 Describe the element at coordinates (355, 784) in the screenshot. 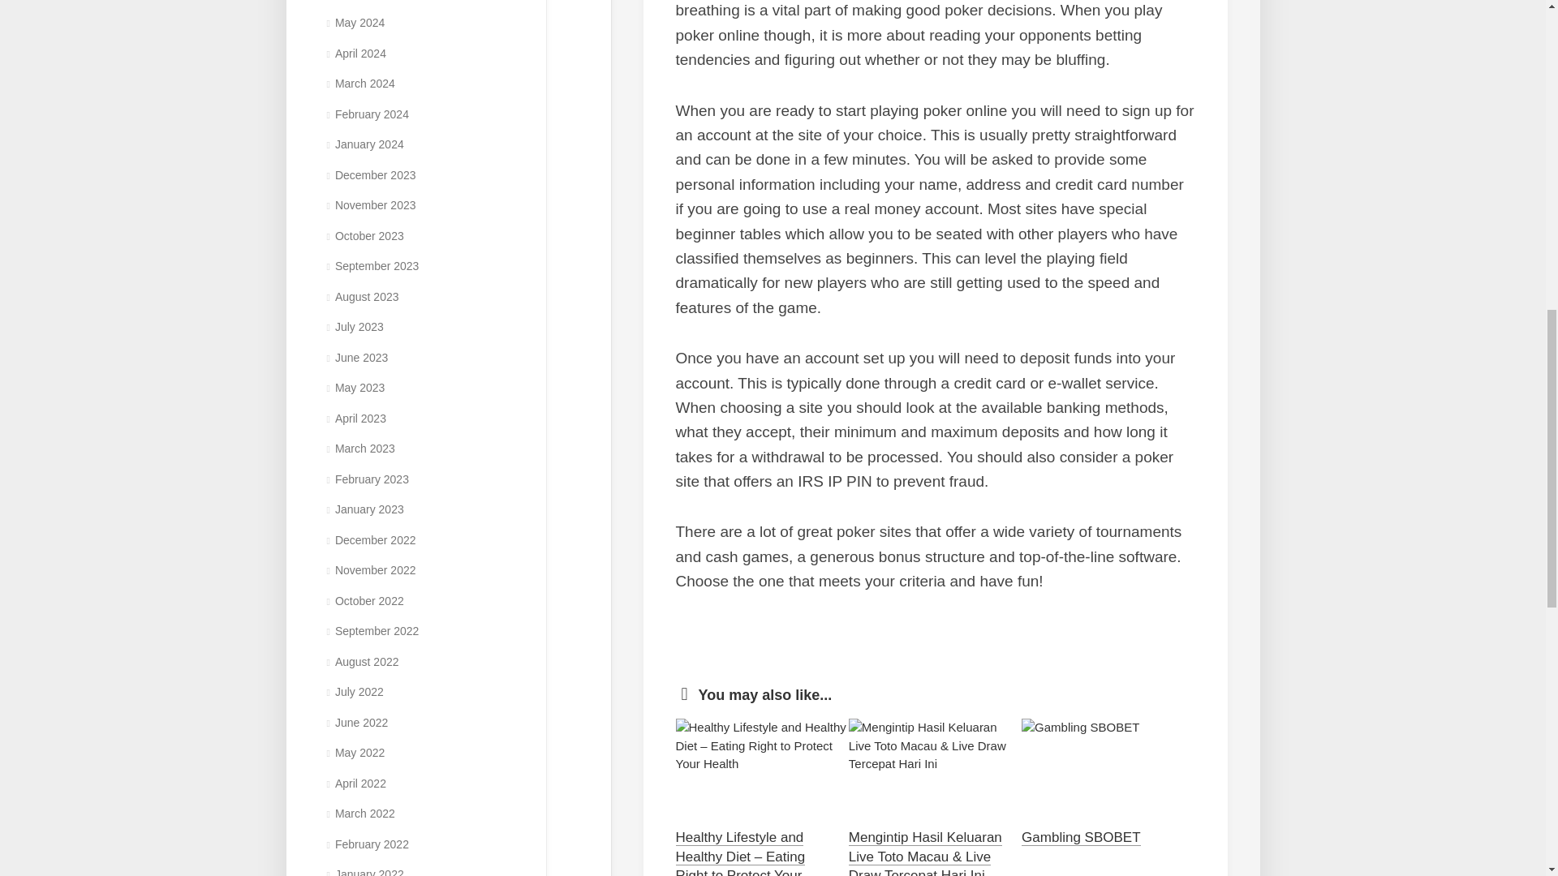

I see `April 2022` at that location.